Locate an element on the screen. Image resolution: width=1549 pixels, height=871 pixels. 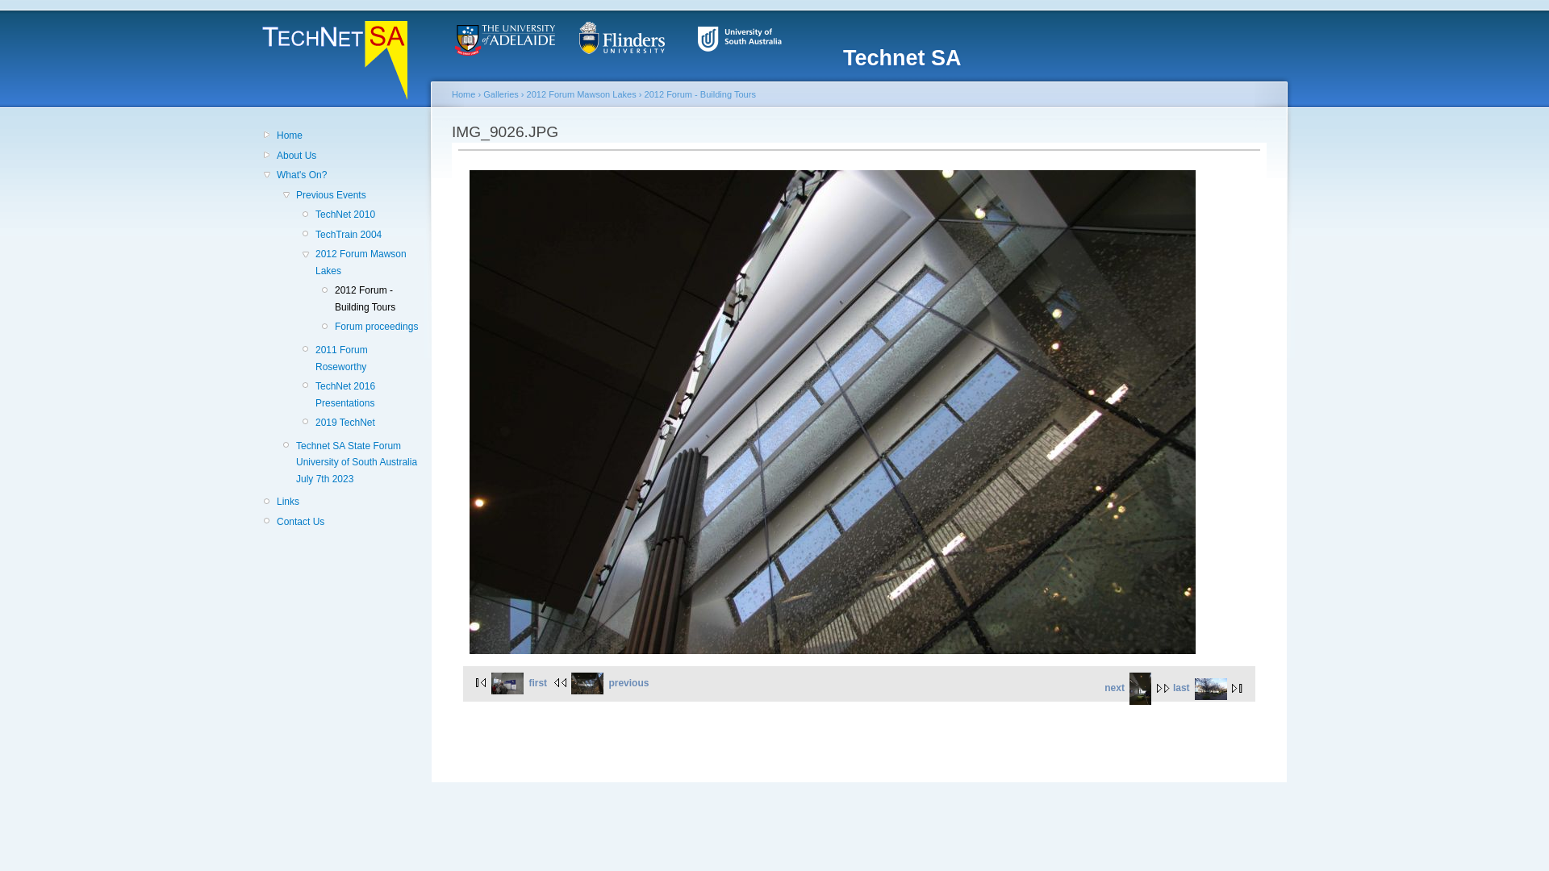
2012 Forum - Building Tours is located at coordinates (700, 94).